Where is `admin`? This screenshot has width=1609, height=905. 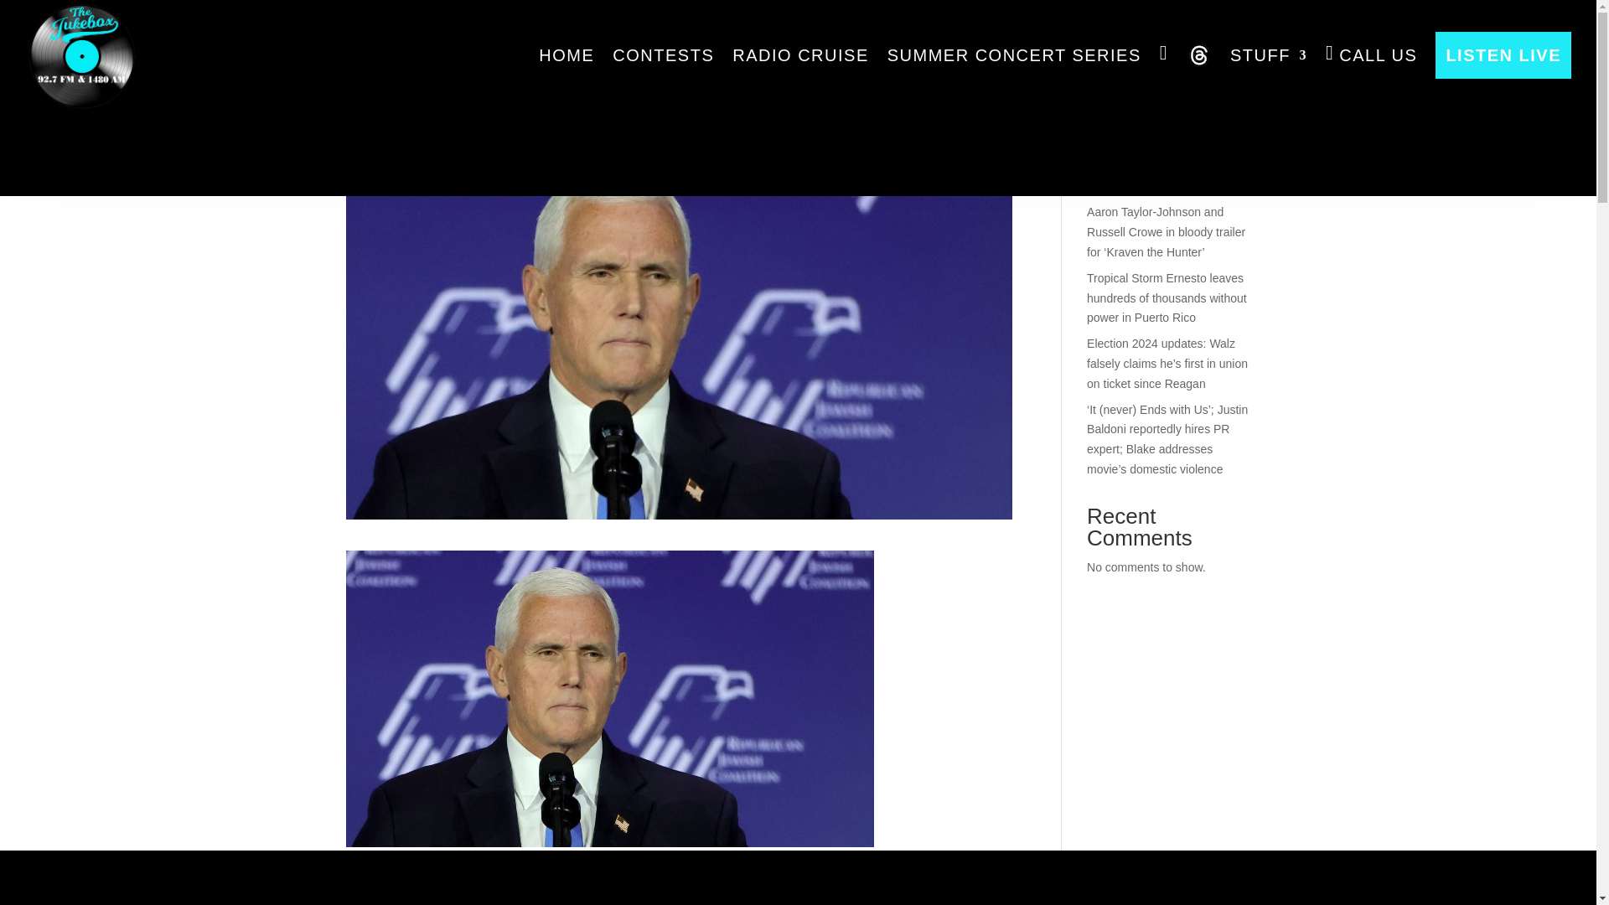 admin is located at coordinates (376, 116).